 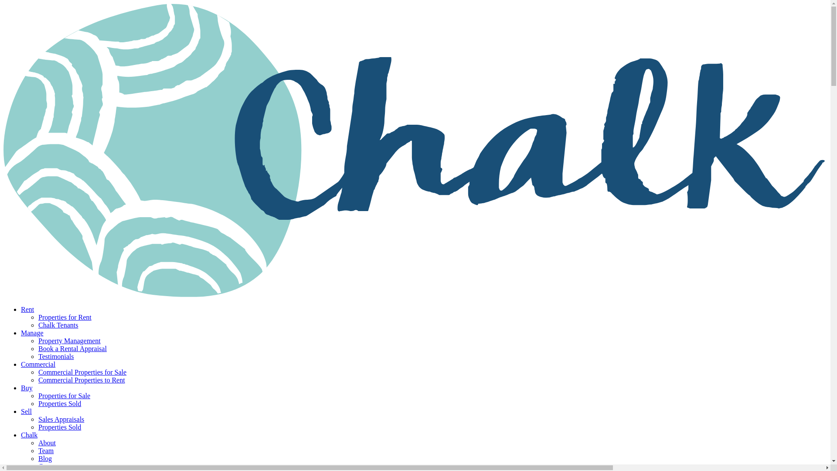 I want to click on Team, so click(x=46, y=451).